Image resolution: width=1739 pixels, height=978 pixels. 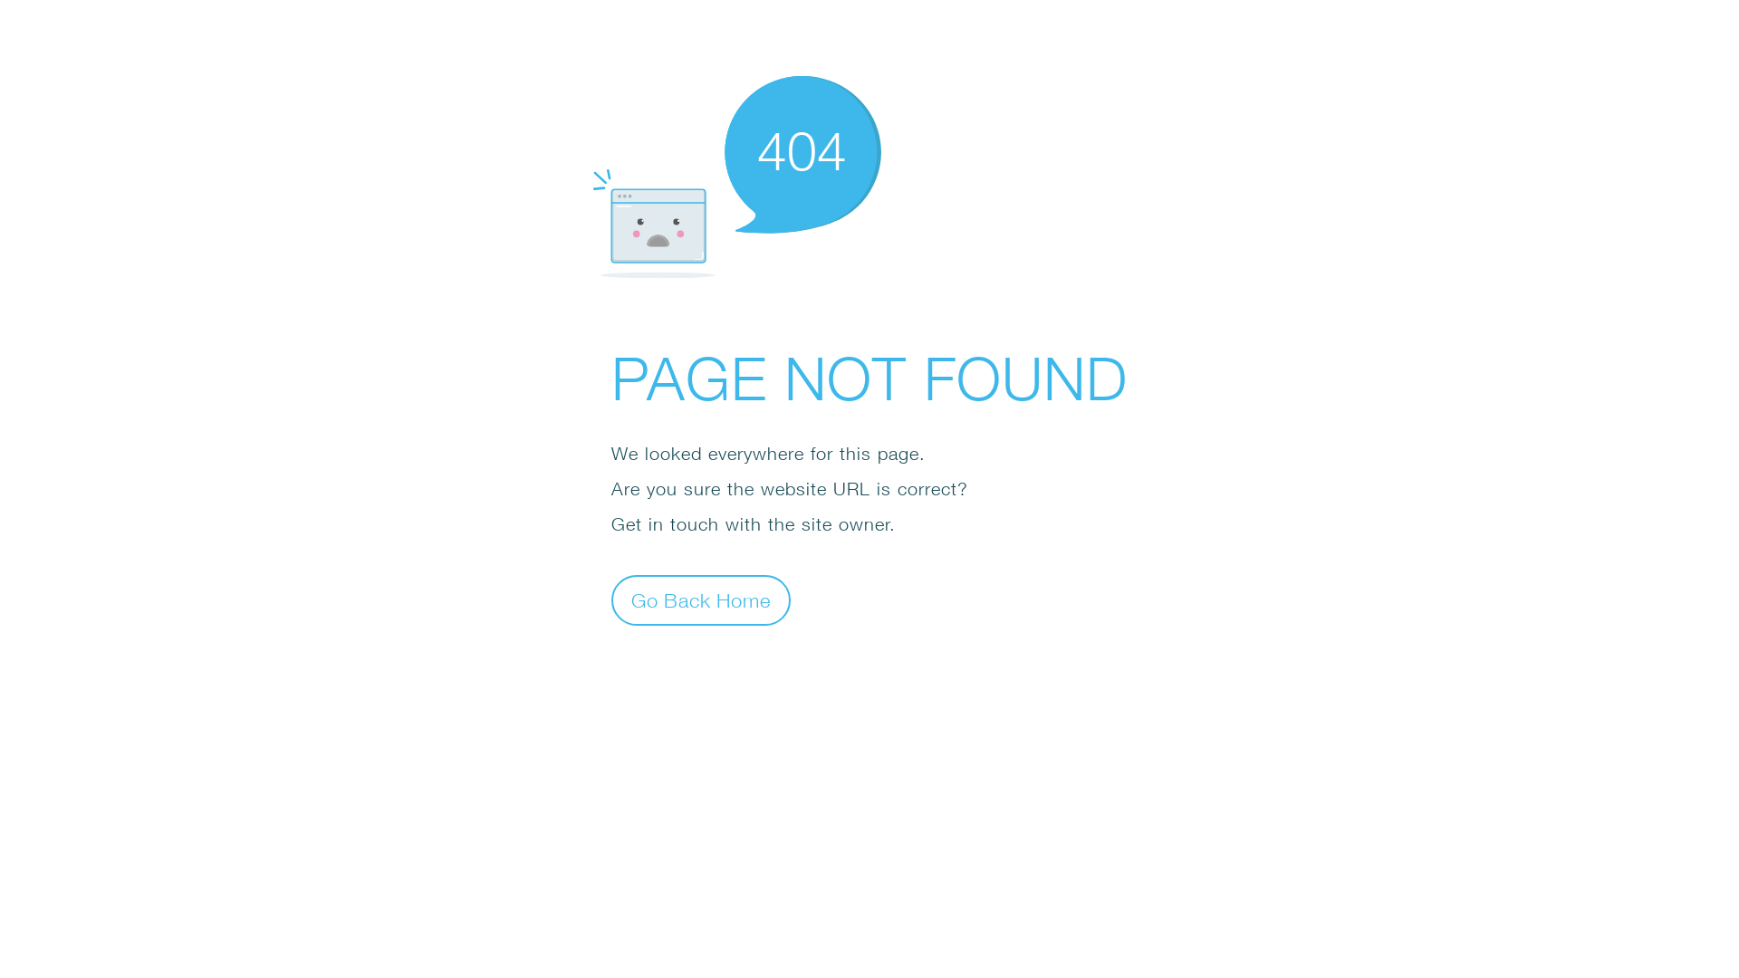 I want to click on Go Back Home, so click(x=701, y=599).